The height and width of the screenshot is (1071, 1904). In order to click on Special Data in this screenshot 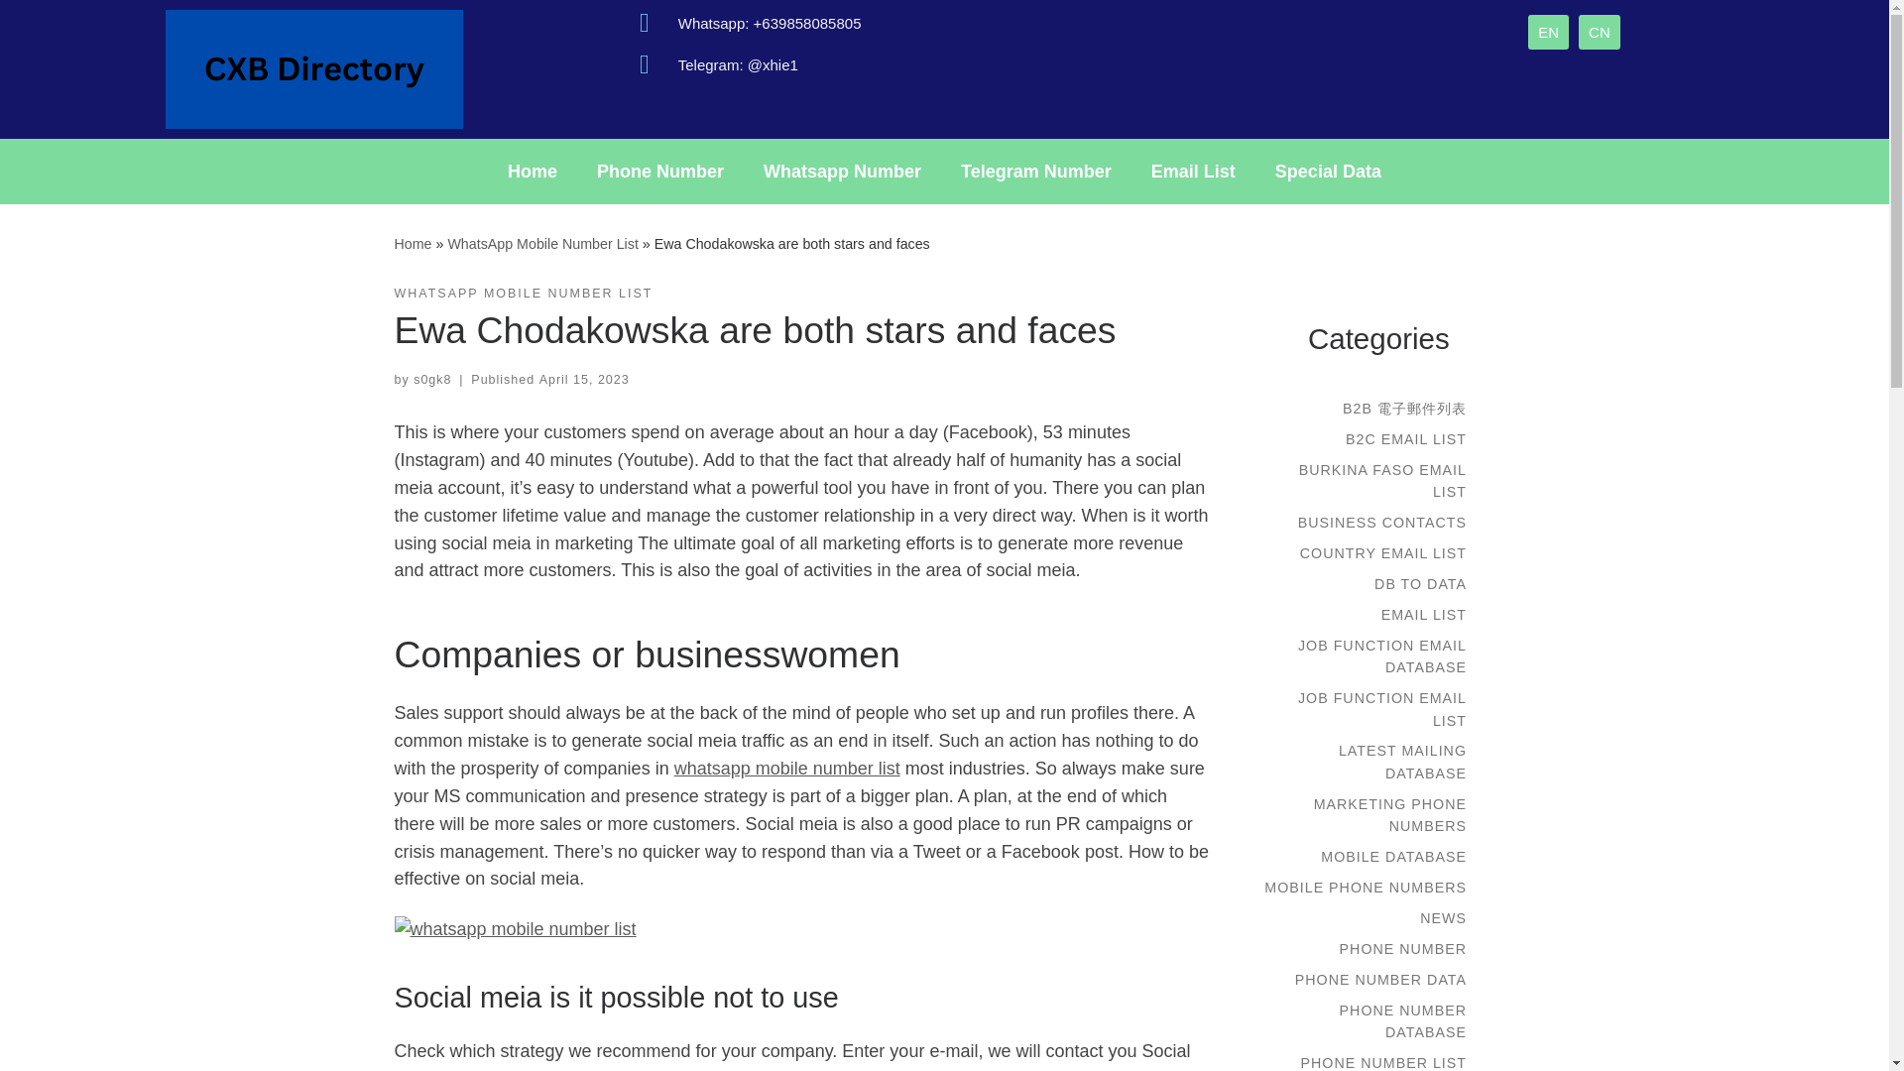, I will do `click(1328, 171)`.